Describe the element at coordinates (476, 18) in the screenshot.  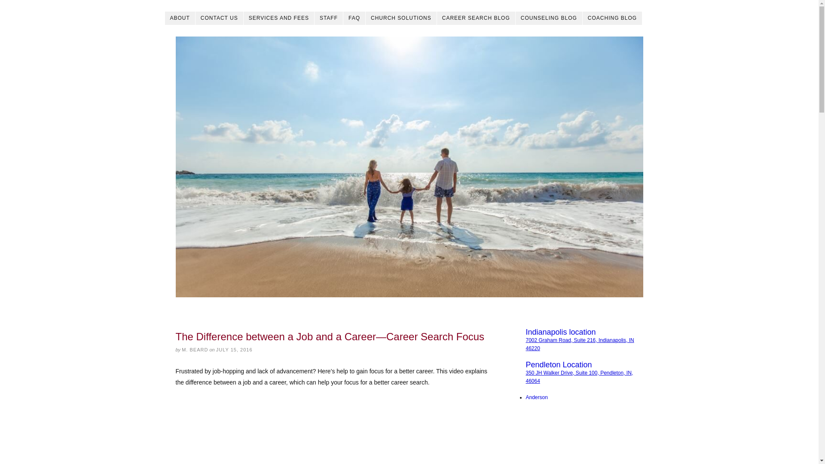
I see `CAREER SEARCH BLOG` at that location.